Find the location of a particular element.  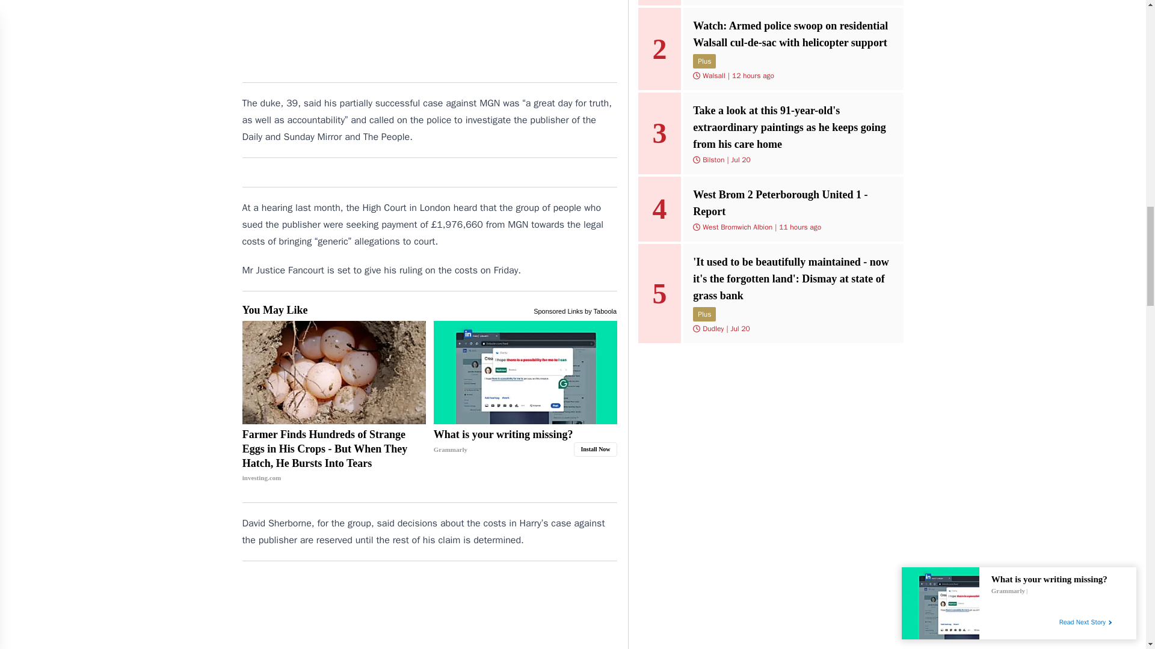

What is your writing missing? is located at coordinates (525, 373).